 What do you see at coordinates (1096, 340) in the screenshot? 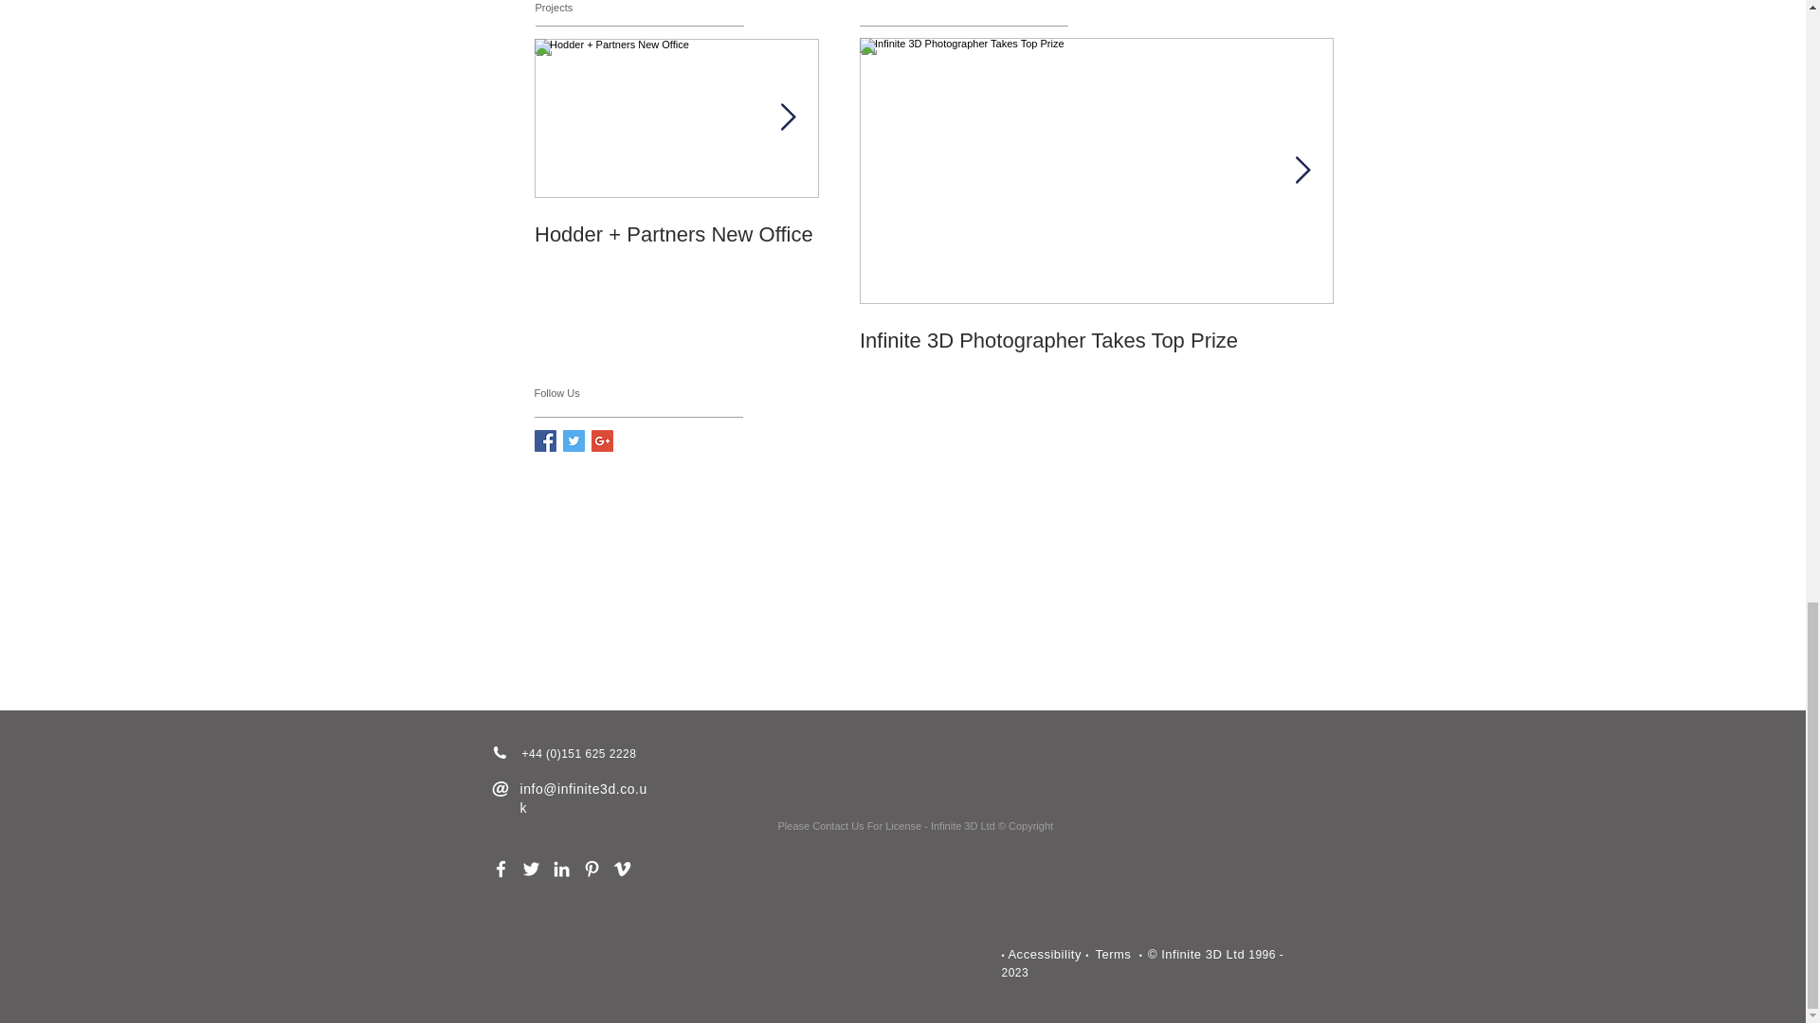
I see `Infinite 3D Photographer Takes Top Prize` at bounding box center [1096, 340].